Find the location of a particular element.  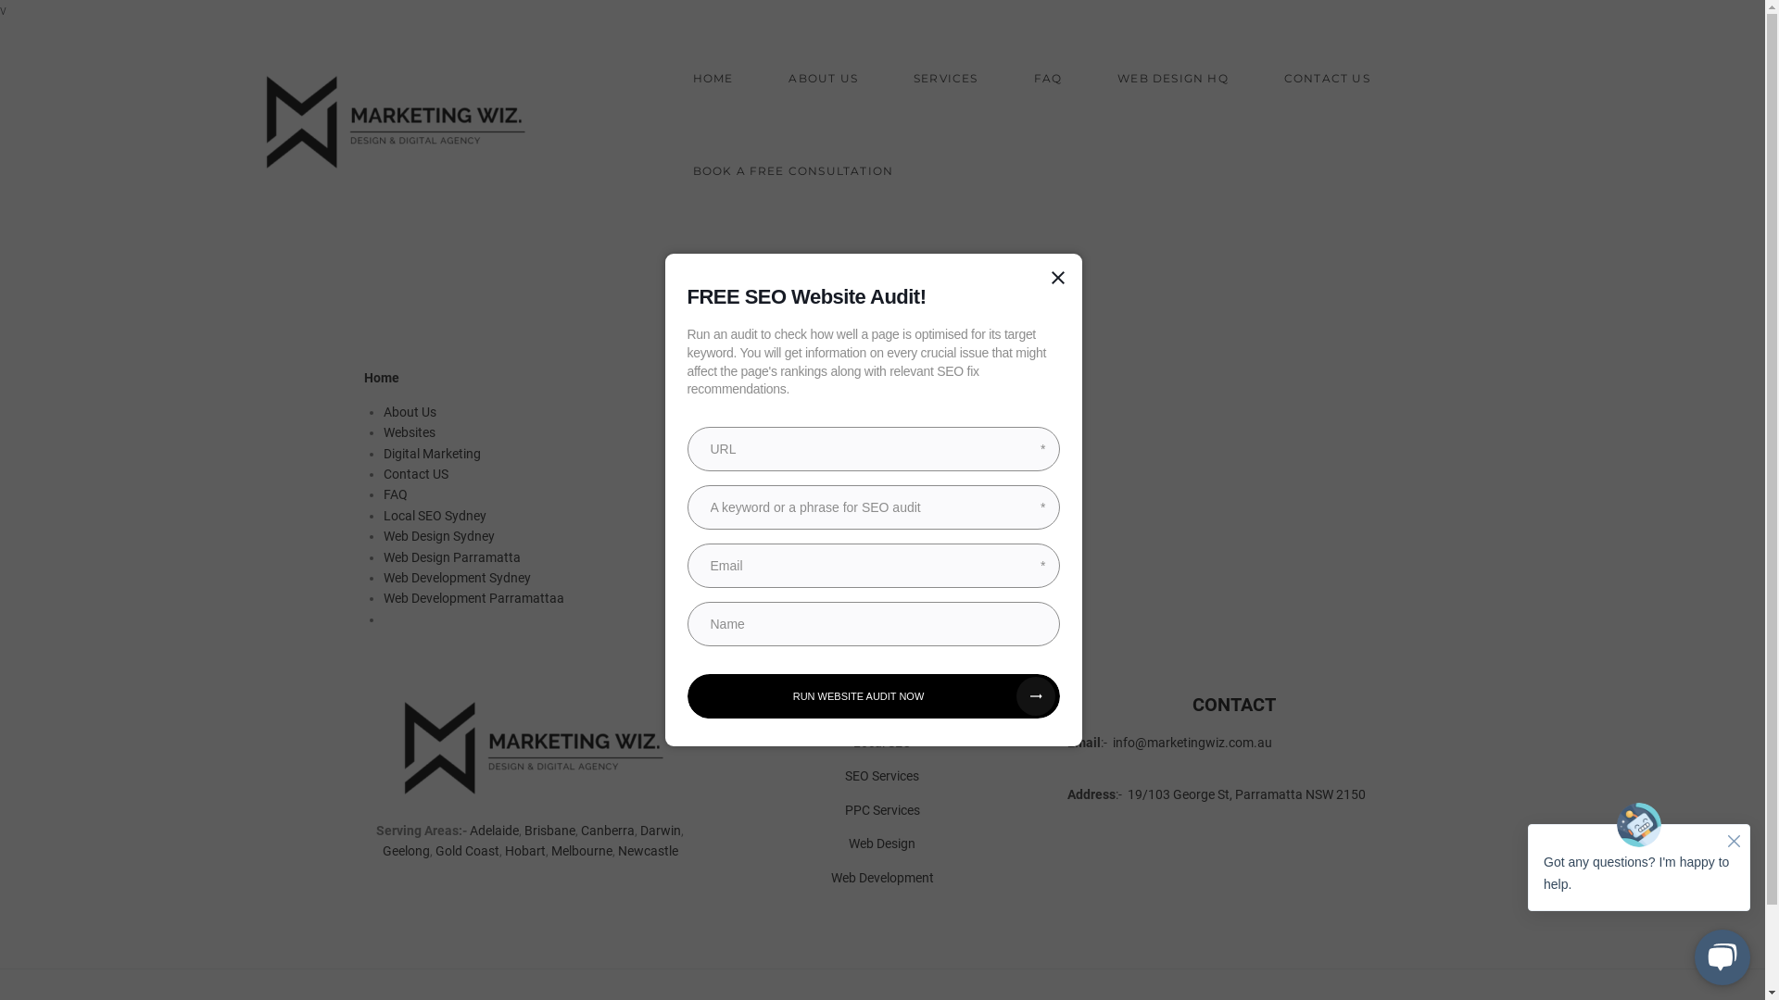

About Us is located at coordinates (410, 412).